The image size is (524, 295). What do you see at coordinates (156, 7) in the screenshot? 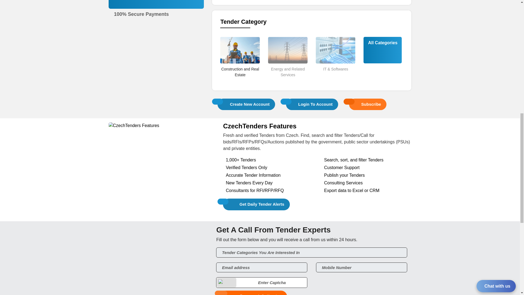
I see `Subscription Plans` at bounding box center [156, 7].